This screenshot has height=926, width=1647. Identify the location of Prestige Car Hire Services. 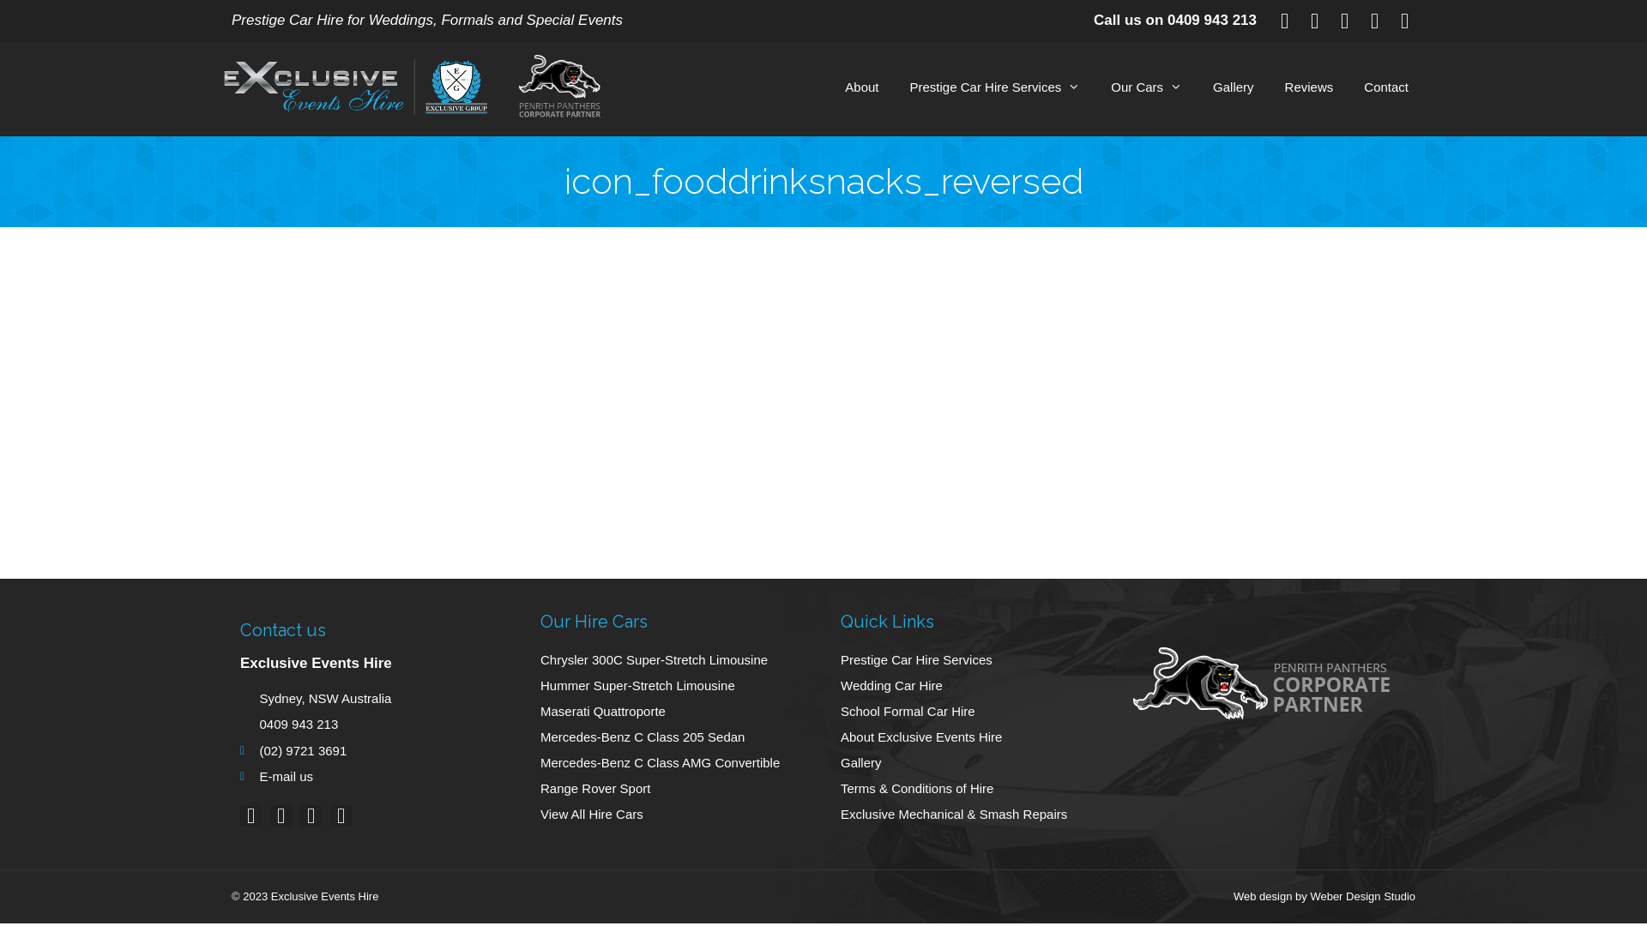
(995, 87).